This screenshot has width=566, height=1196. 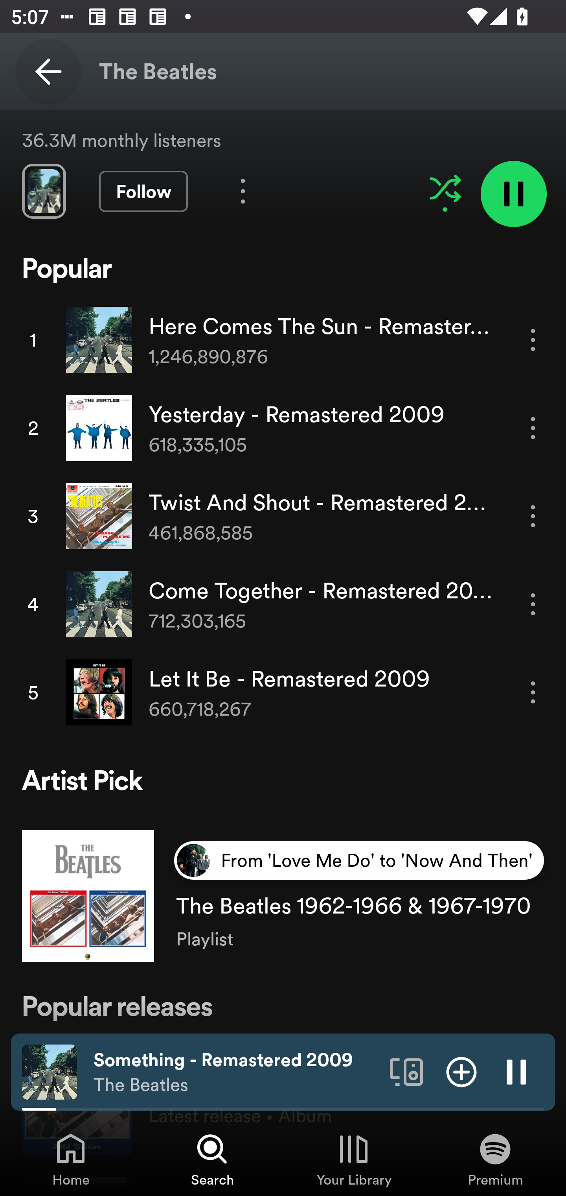 I want to click on More options for song Let It Be - Remastered 2009, so click(x=533, y=692).